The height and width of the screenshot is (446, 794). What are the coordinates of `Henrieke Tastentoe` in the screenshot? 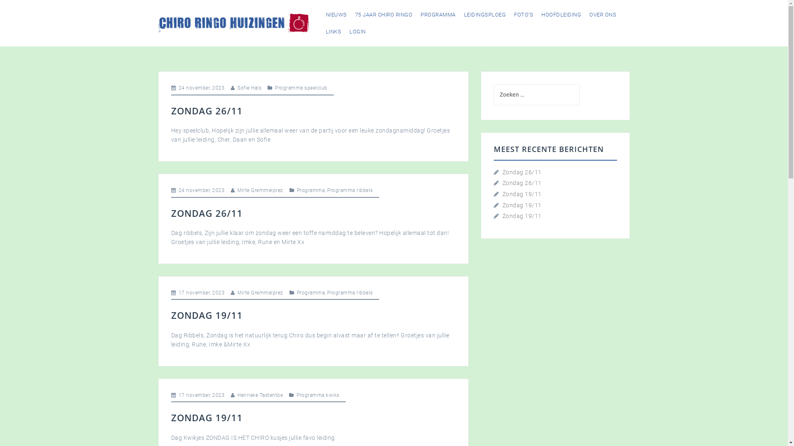 It's located at (260, 395).